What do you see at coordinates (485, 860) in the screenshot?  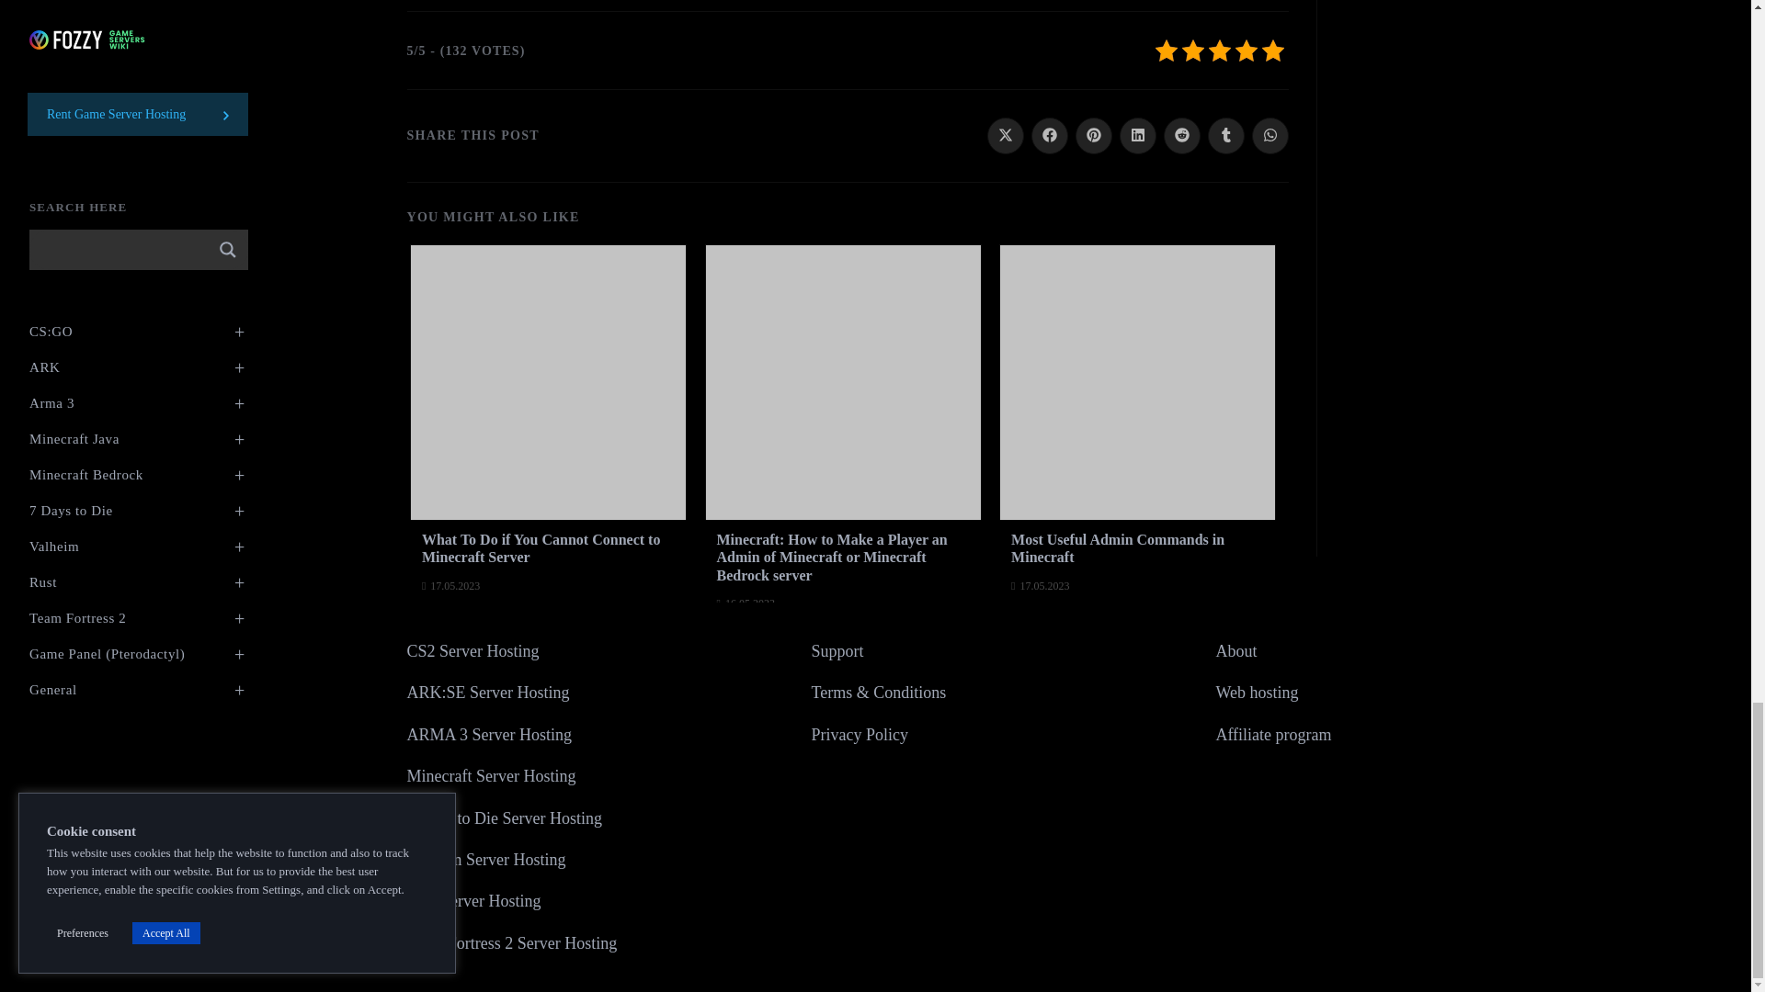 I see `Rent Valheim Server Hosting` at bounding box center [485, 860].